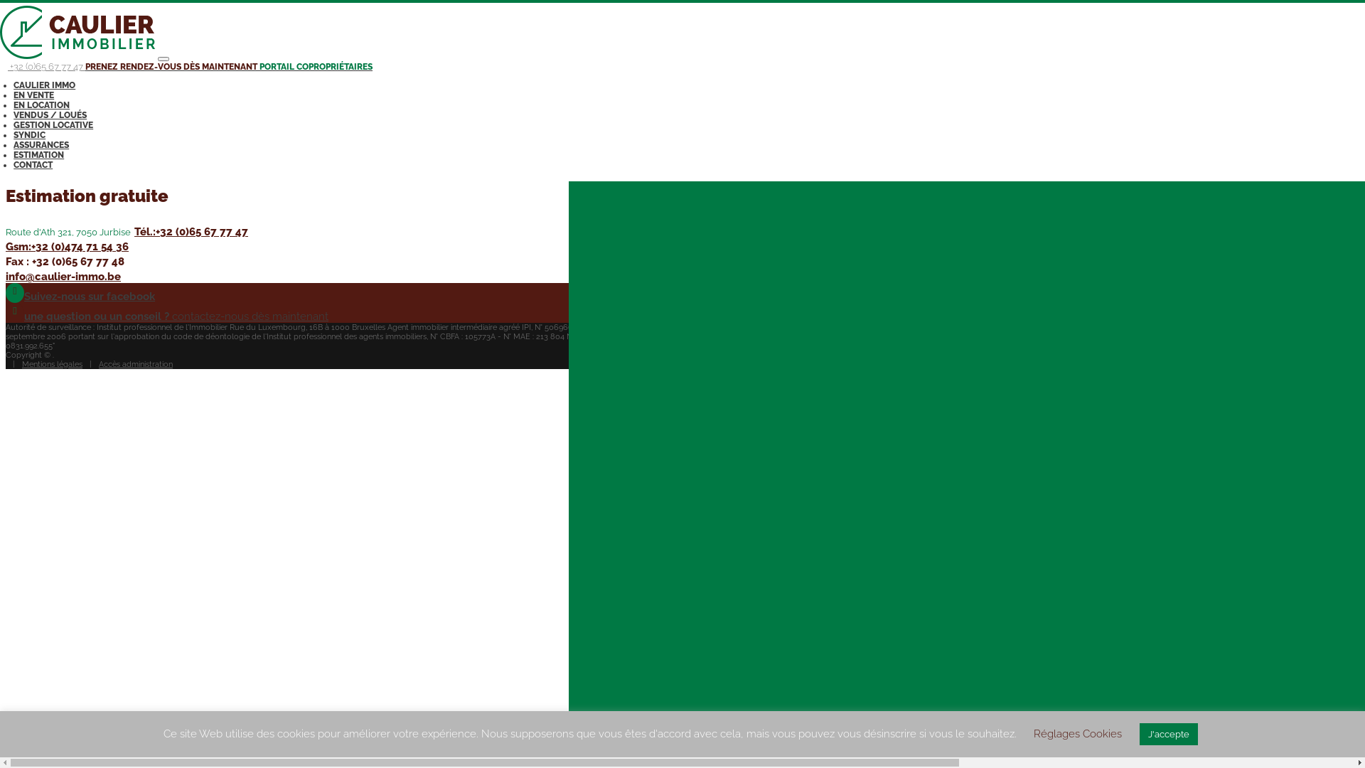 This screenshot has height=768, width=1365. I want to click on SYNDIC, so click(30, 135).